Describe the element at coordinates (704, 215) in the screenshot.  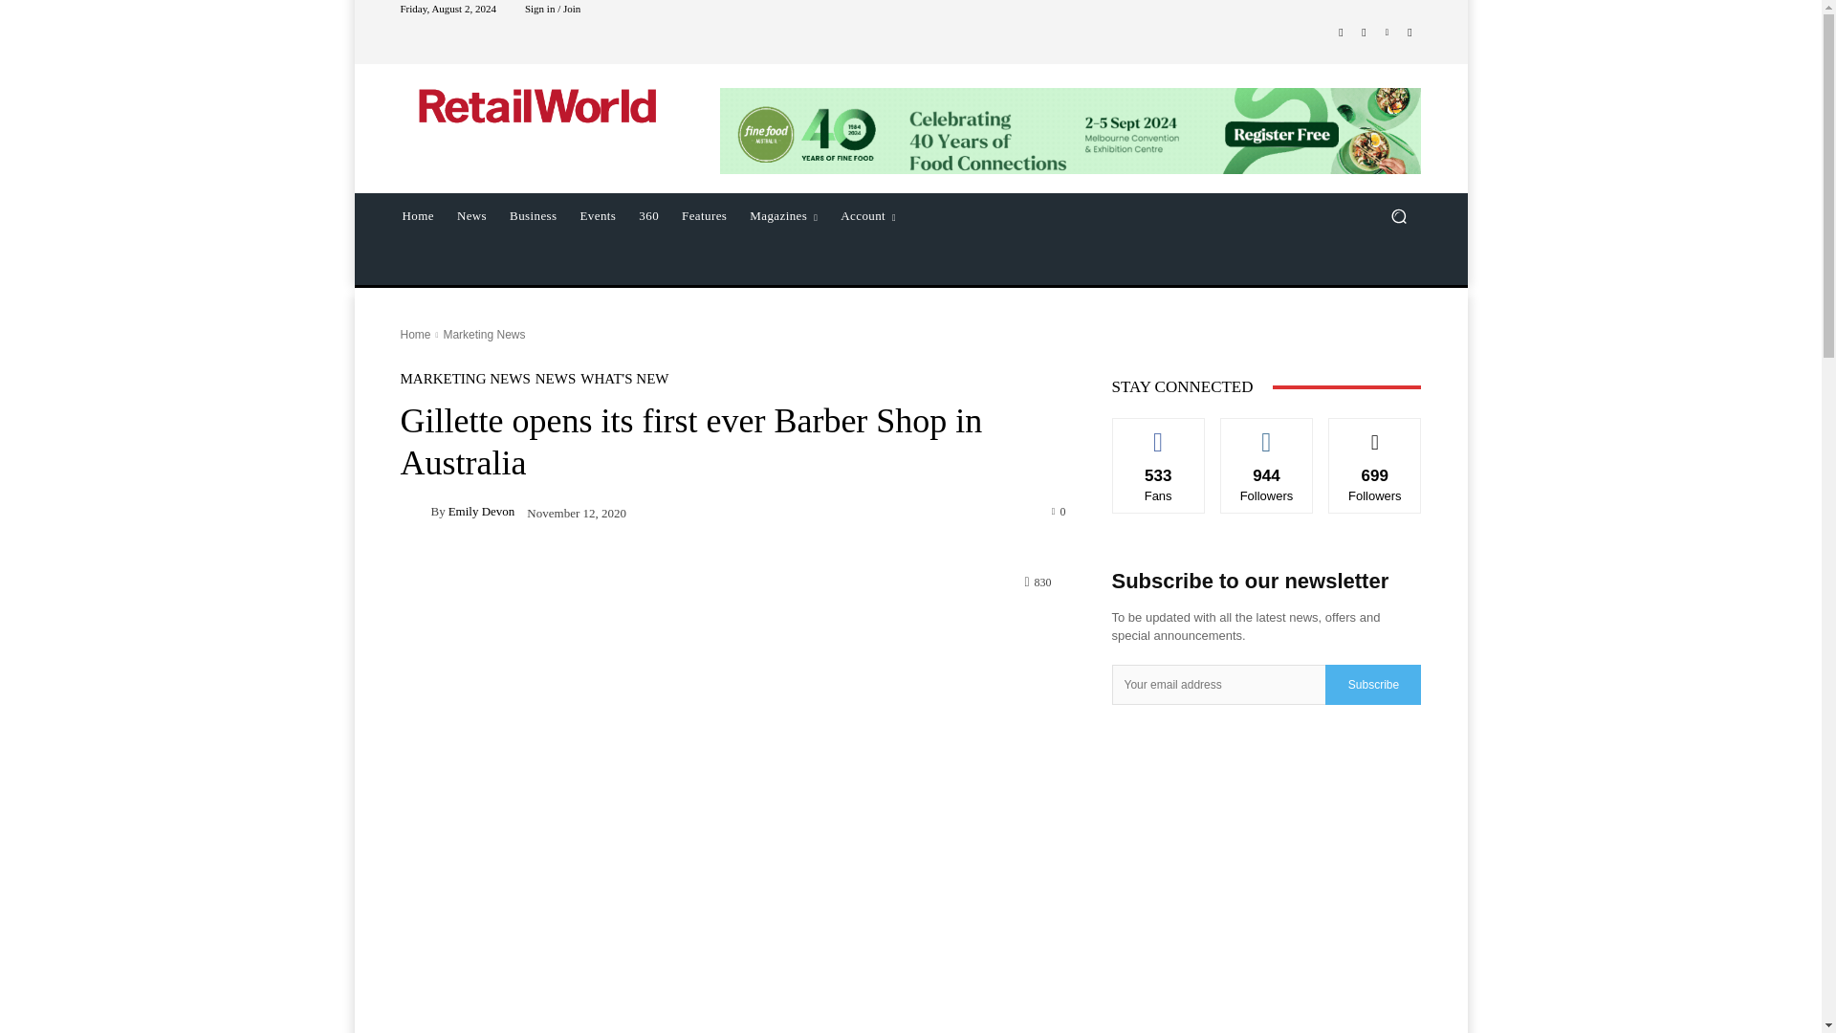
I see `Features` at that location.